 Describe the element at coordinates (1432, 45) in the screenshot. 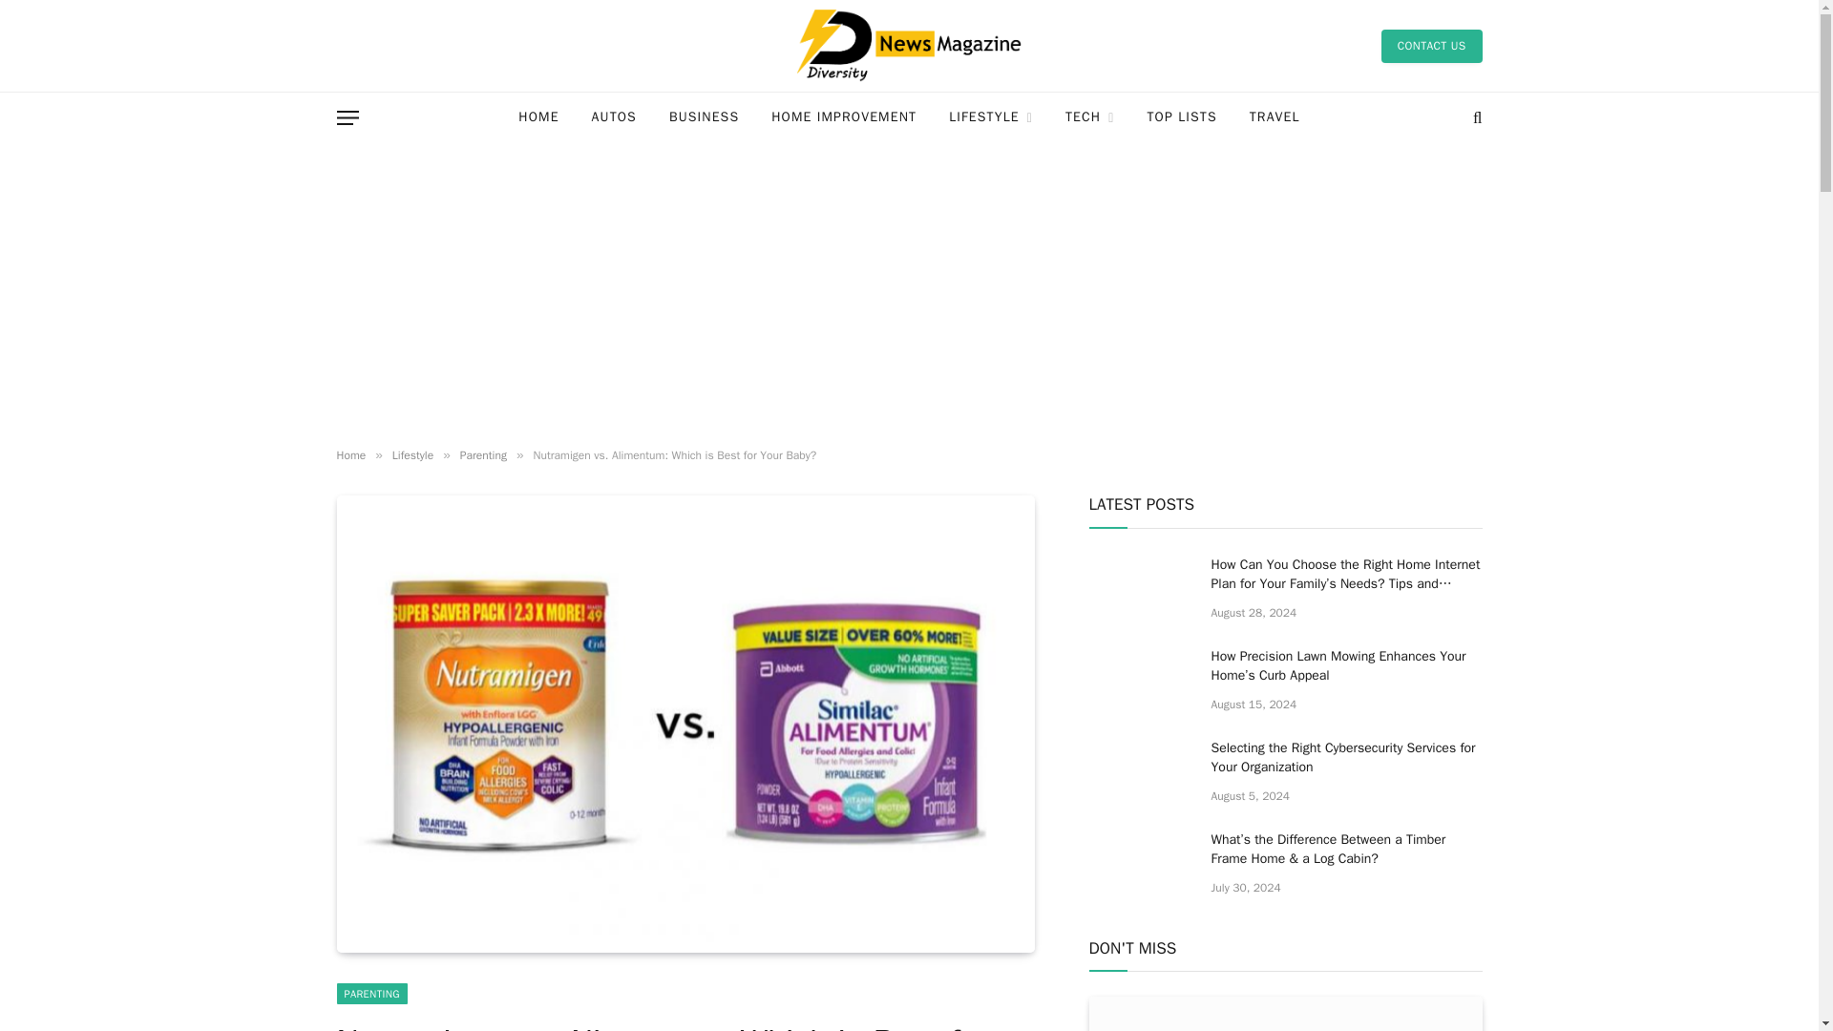

I see `CONTACT US` at that location.